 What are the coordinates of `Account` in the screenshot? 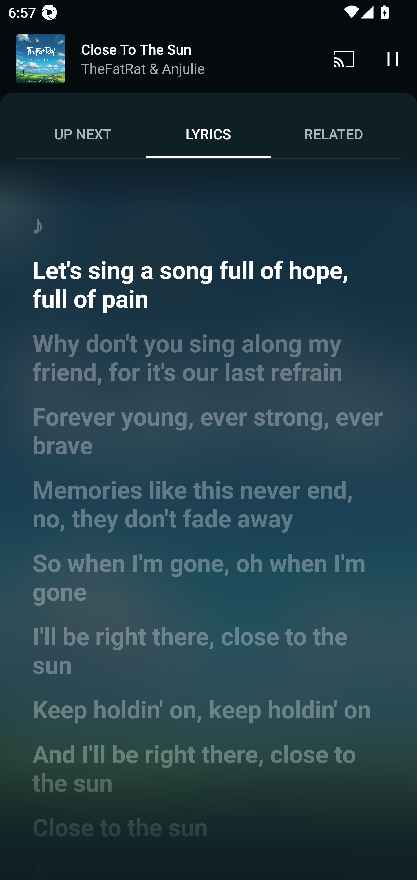 It's located at (391, 49).